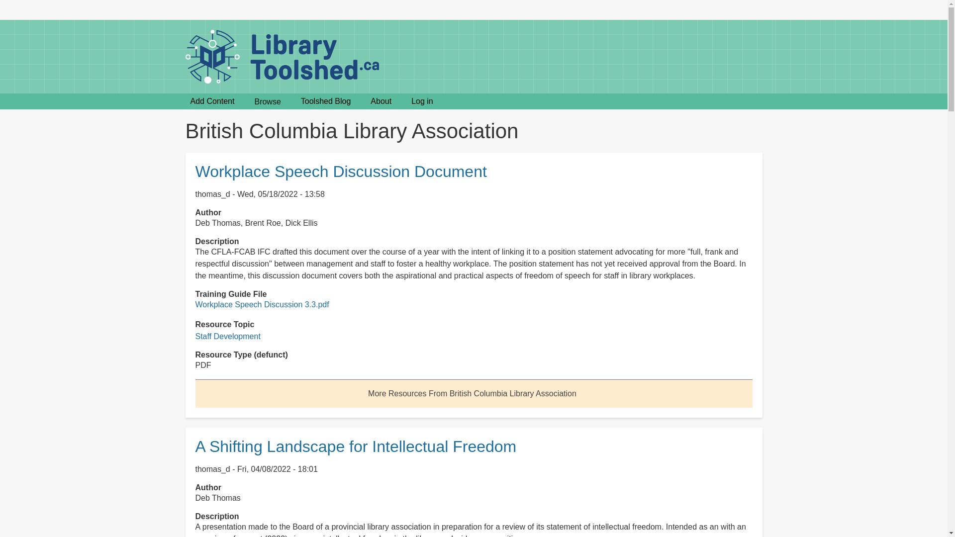 The height and width of the screenshot is (537, 955). What do you see at coordinates (355, 447) in the screenshot?
I see `A Shifting Landscape for Intellectual Freedom` at bounding box center [355, 447].